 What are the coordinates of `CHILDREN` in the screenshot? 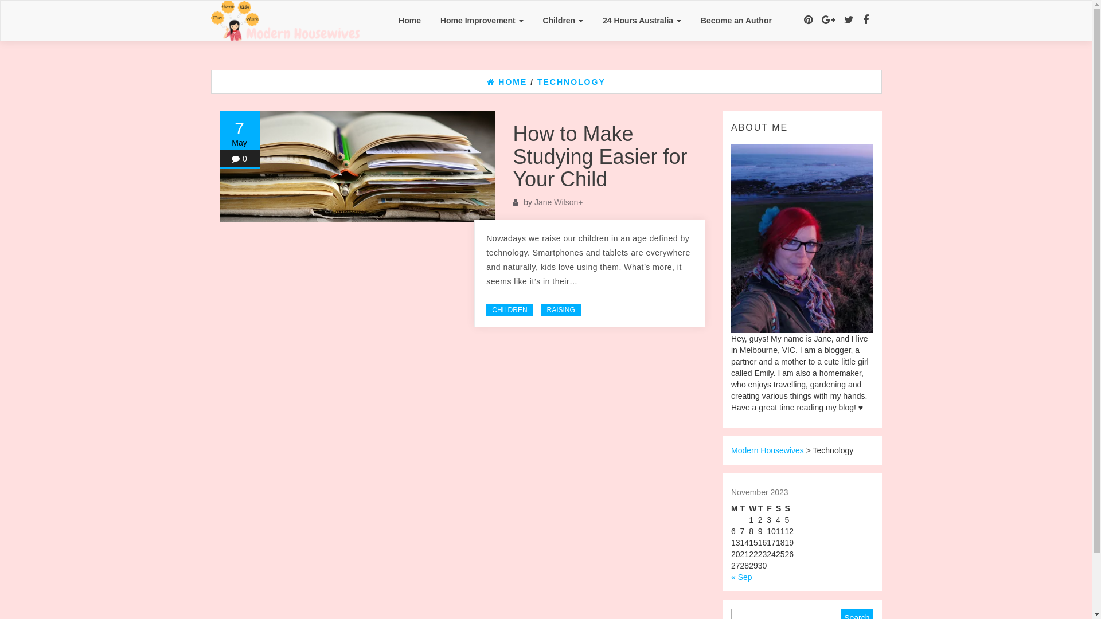 It's located at (509, 310).